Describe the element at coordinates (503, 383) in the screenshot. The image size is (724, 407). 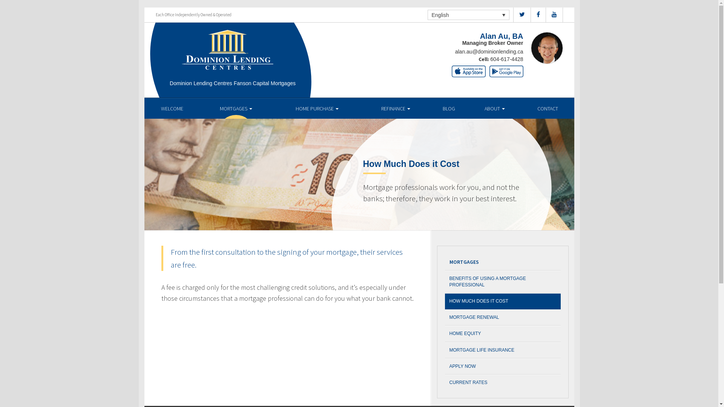
I see `CURRENT RATES` at that location.